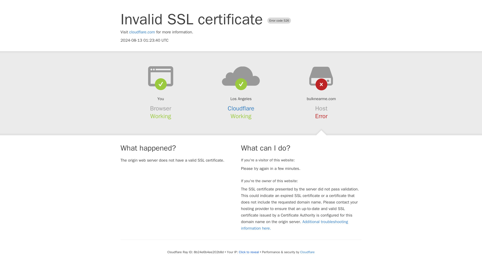  What do you see at coordinates (307, 252) in the screenshot?
I see `Cloudflare` at bounding box center [307, 252].